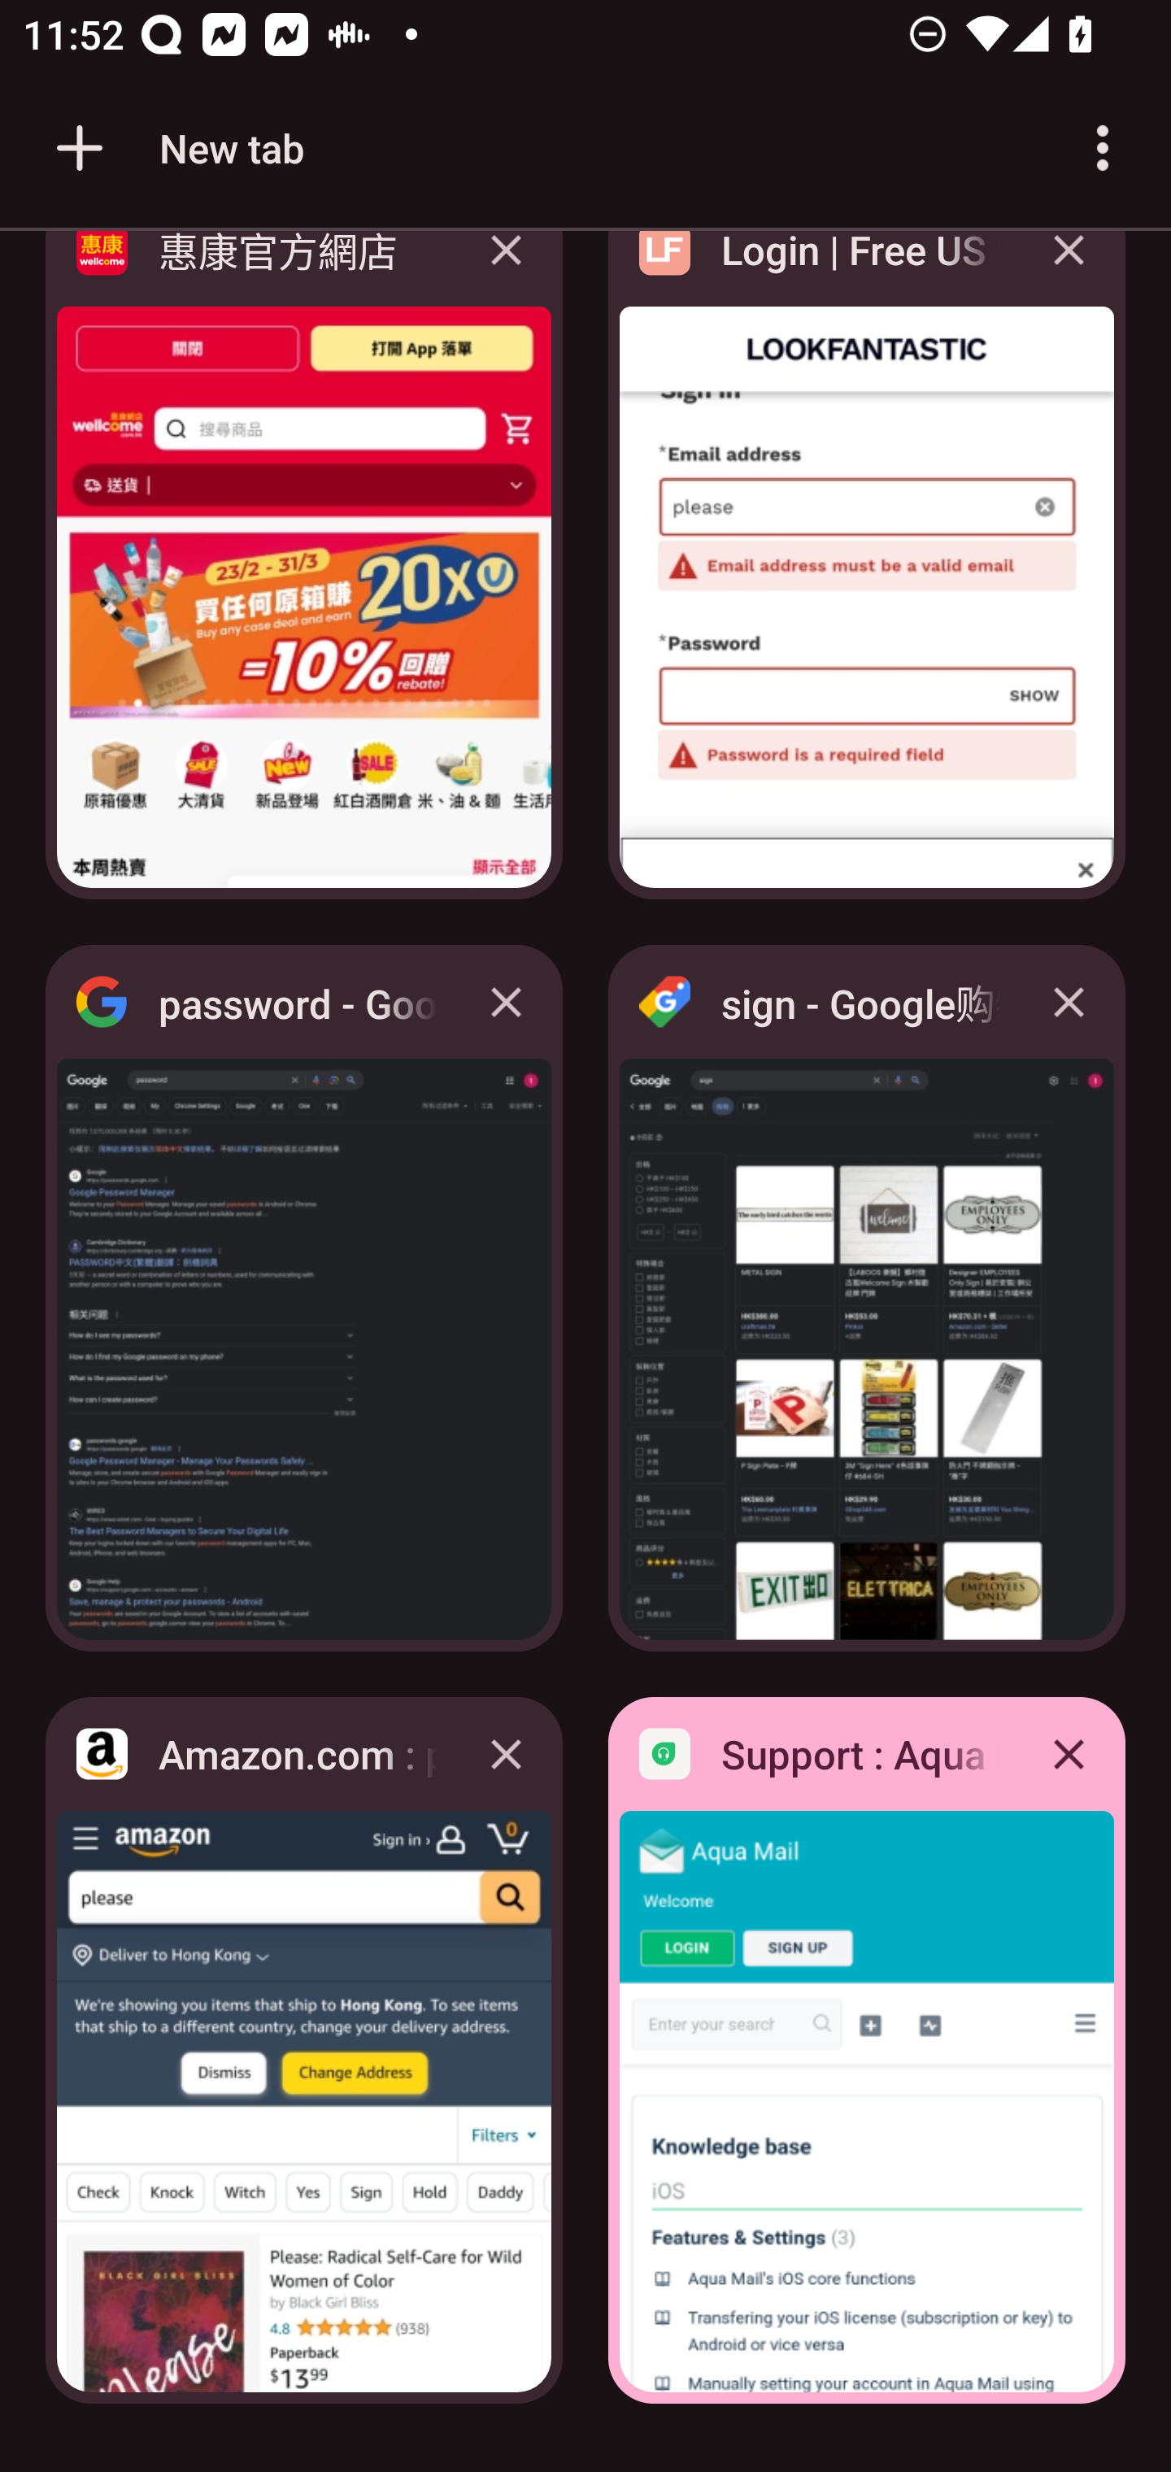 This screenshot has height=2472, width=1171. Describe the element at coordinates (175, 148) in the screenshot. I see `New tab` at that location.